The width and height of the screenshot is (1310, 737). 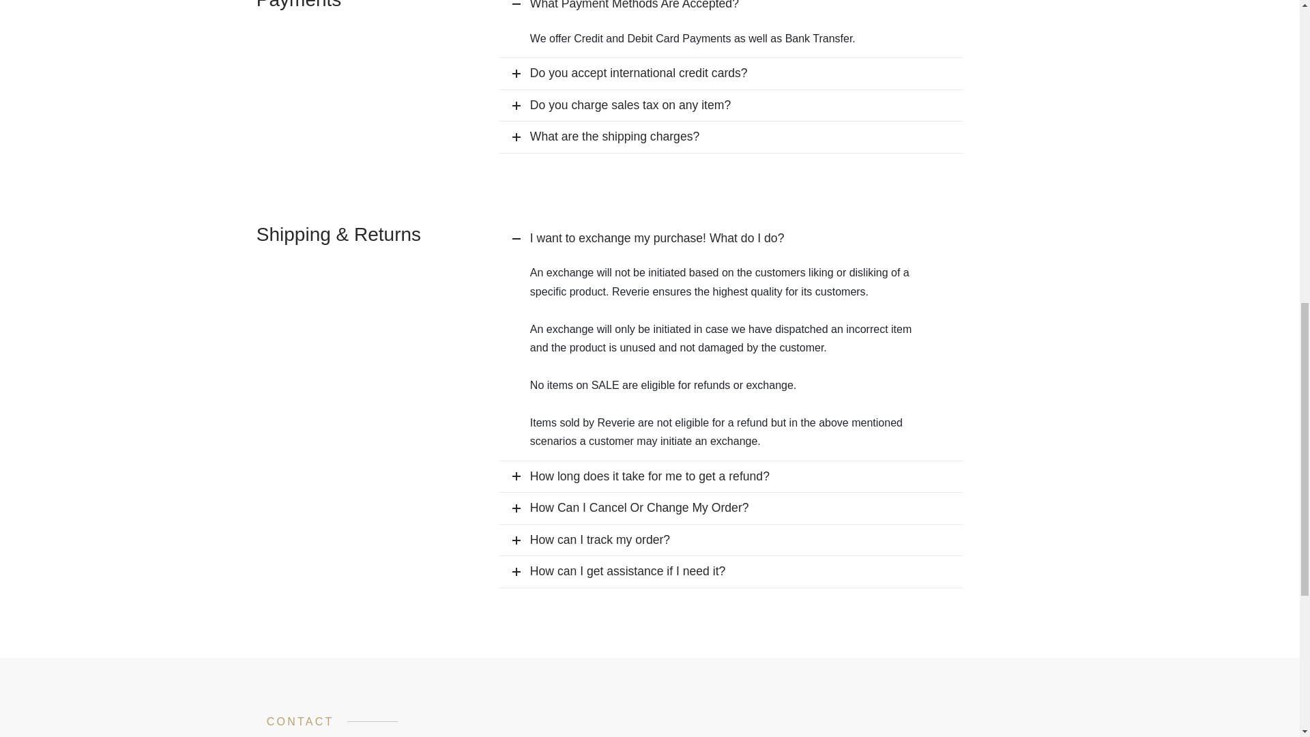 I want to click on How can I track my order?, so click(x=731, y=540).